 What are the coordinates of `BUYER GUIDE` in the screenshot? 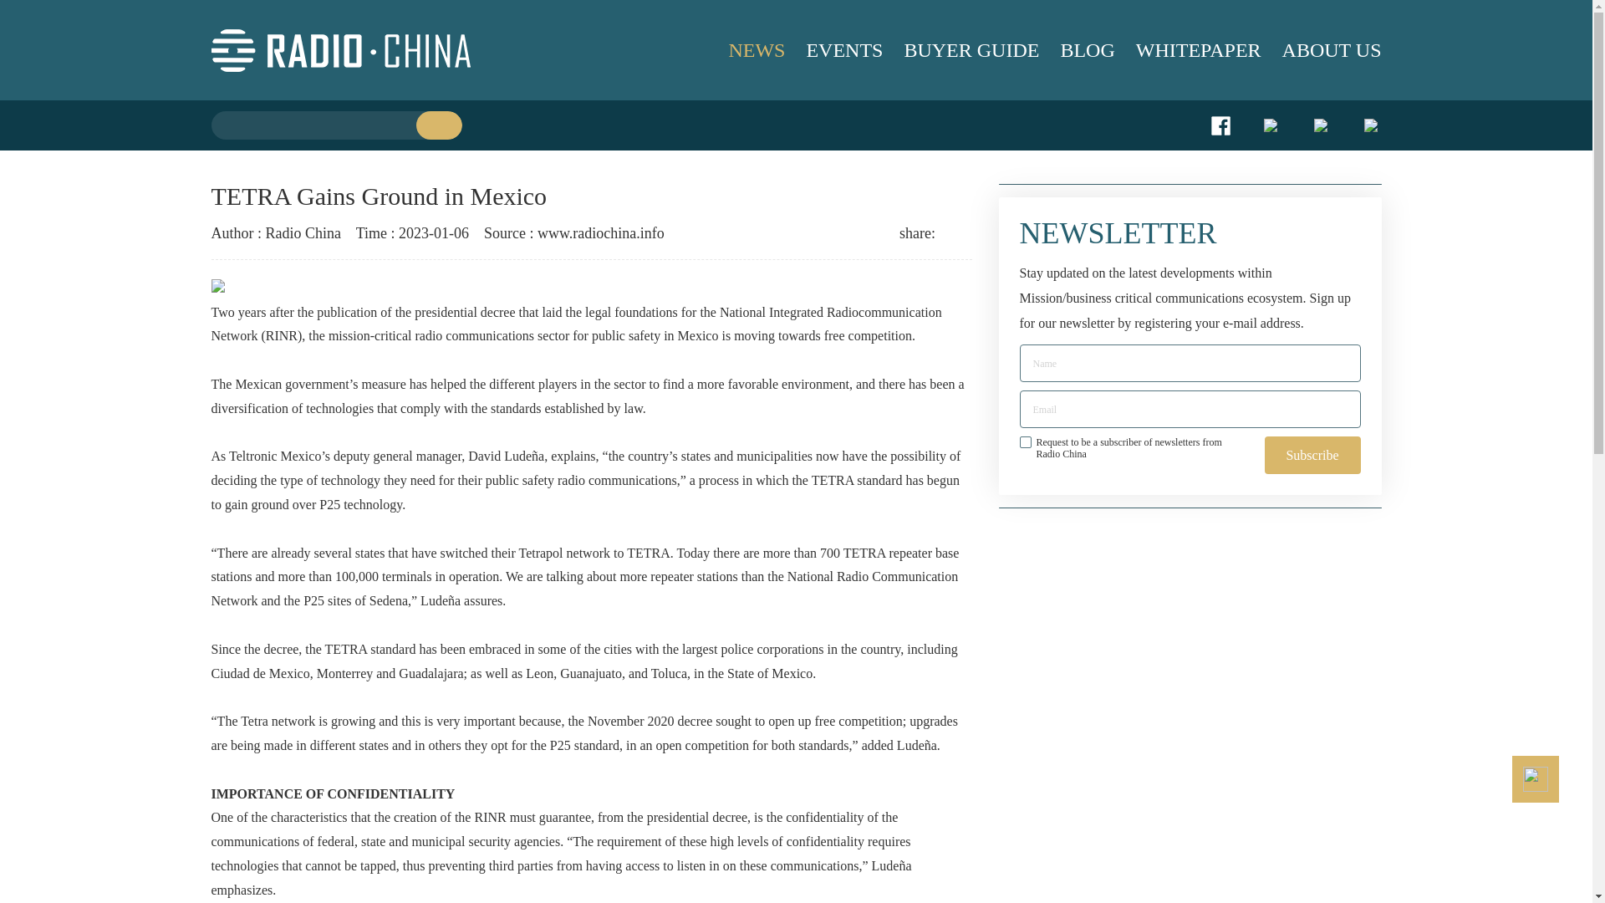 It's located at (960, 50).